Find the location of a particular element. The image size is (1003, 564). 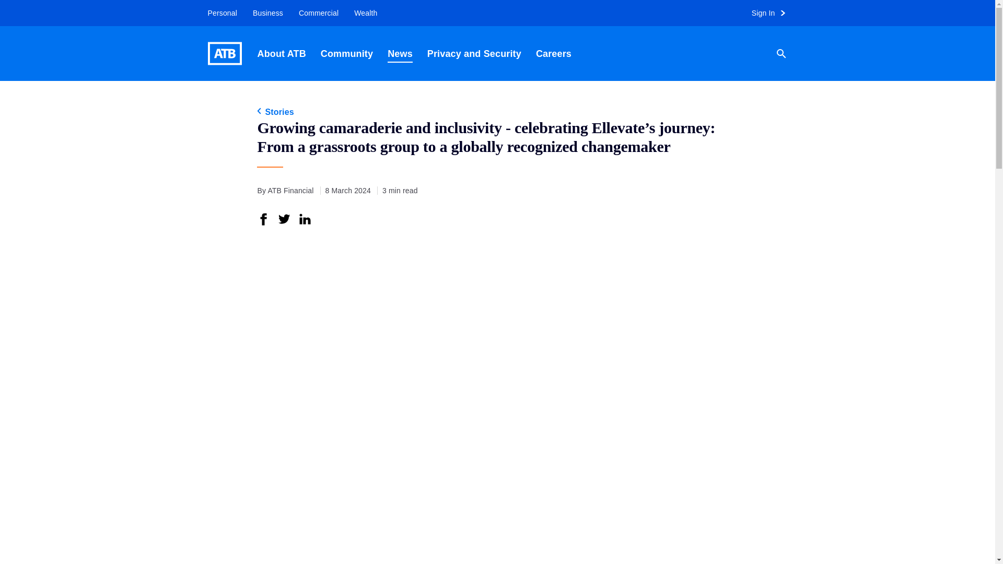

Careers is located at coordinates (553, 53).